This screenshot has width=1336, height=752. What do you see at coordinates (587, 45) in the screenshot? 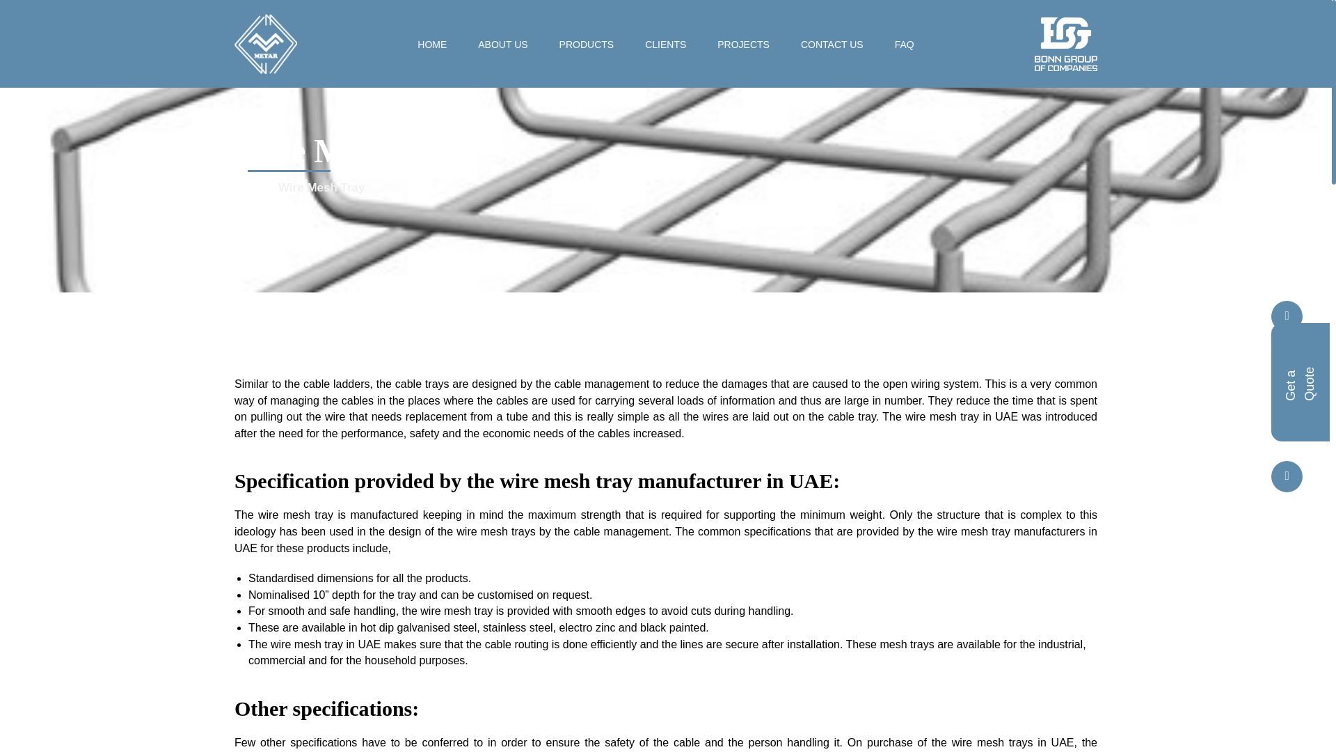
I see `PRODUCTS` at bounding box center [587, 45].